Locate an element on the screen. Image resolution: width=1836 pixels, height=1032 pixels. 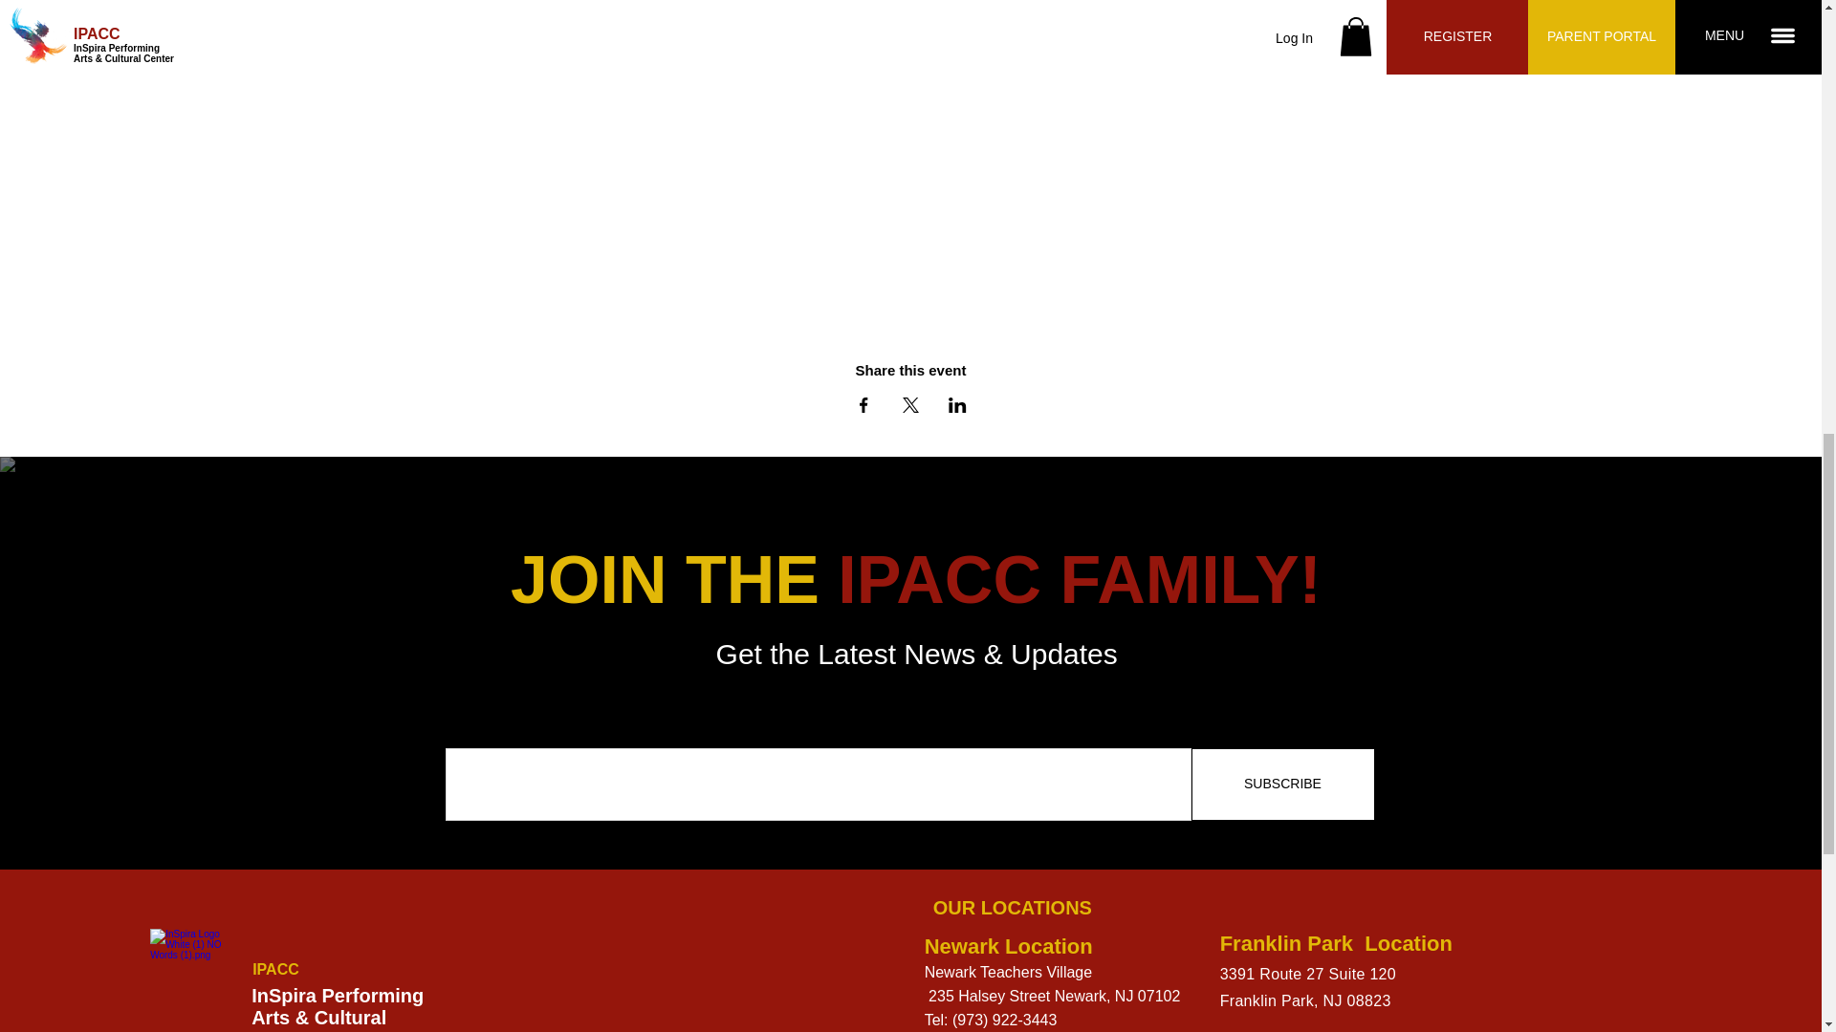
SUBSCRIBE is located at coordinates (1283, 784).